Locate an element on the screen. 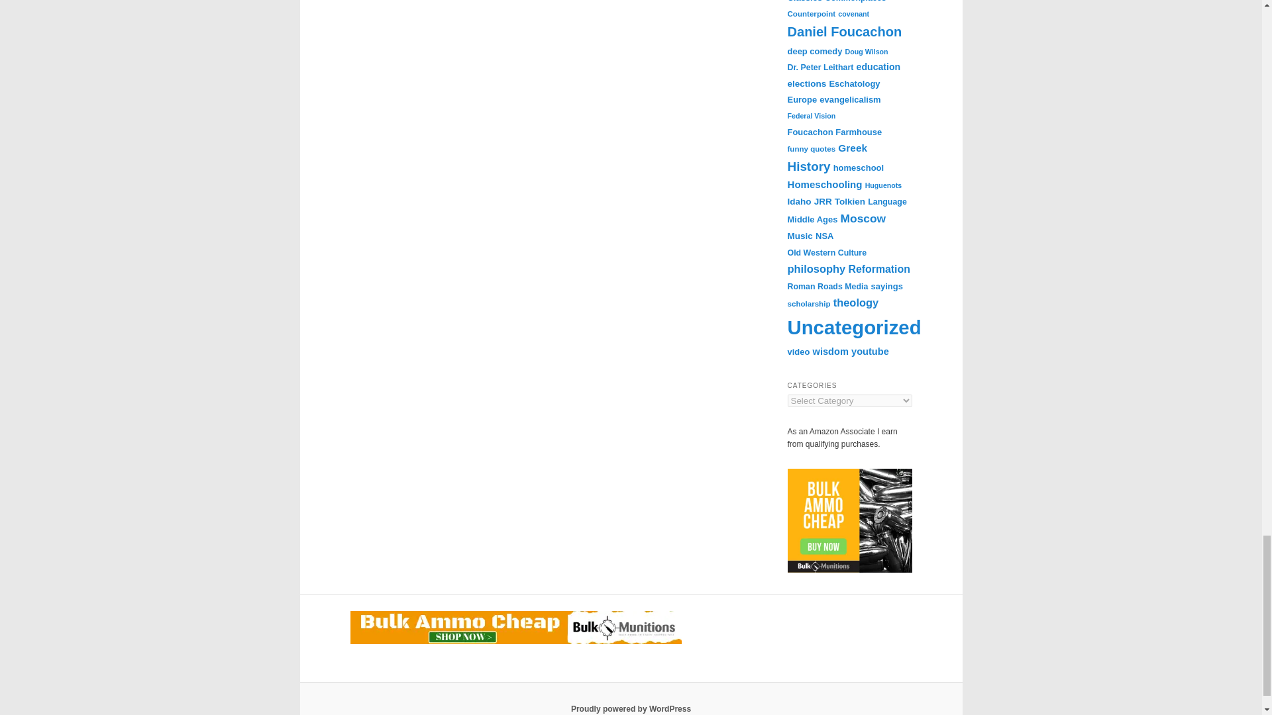 The image size is (1272, 715). BulkMunitions is located at coordinates (515, 642).